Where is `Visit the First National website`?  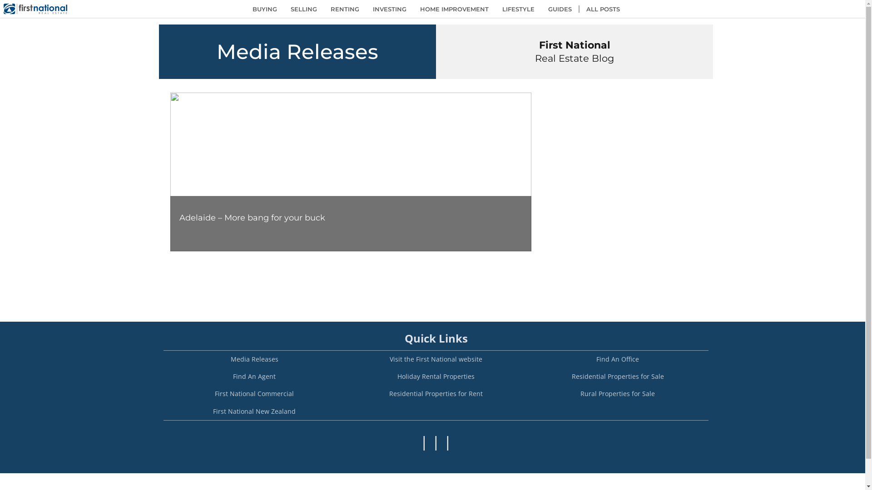
Visit the First National website is located at coordinates (436, 359).